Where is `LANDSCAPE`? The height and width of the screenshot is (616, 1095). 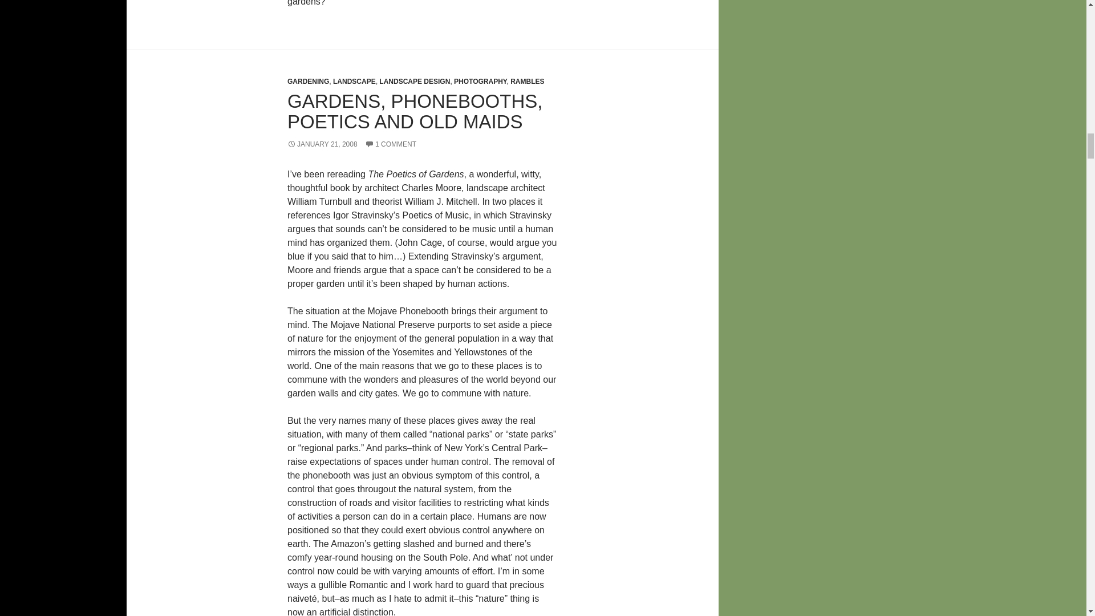
LANDSCAPE is located at coordinates (354, 82).